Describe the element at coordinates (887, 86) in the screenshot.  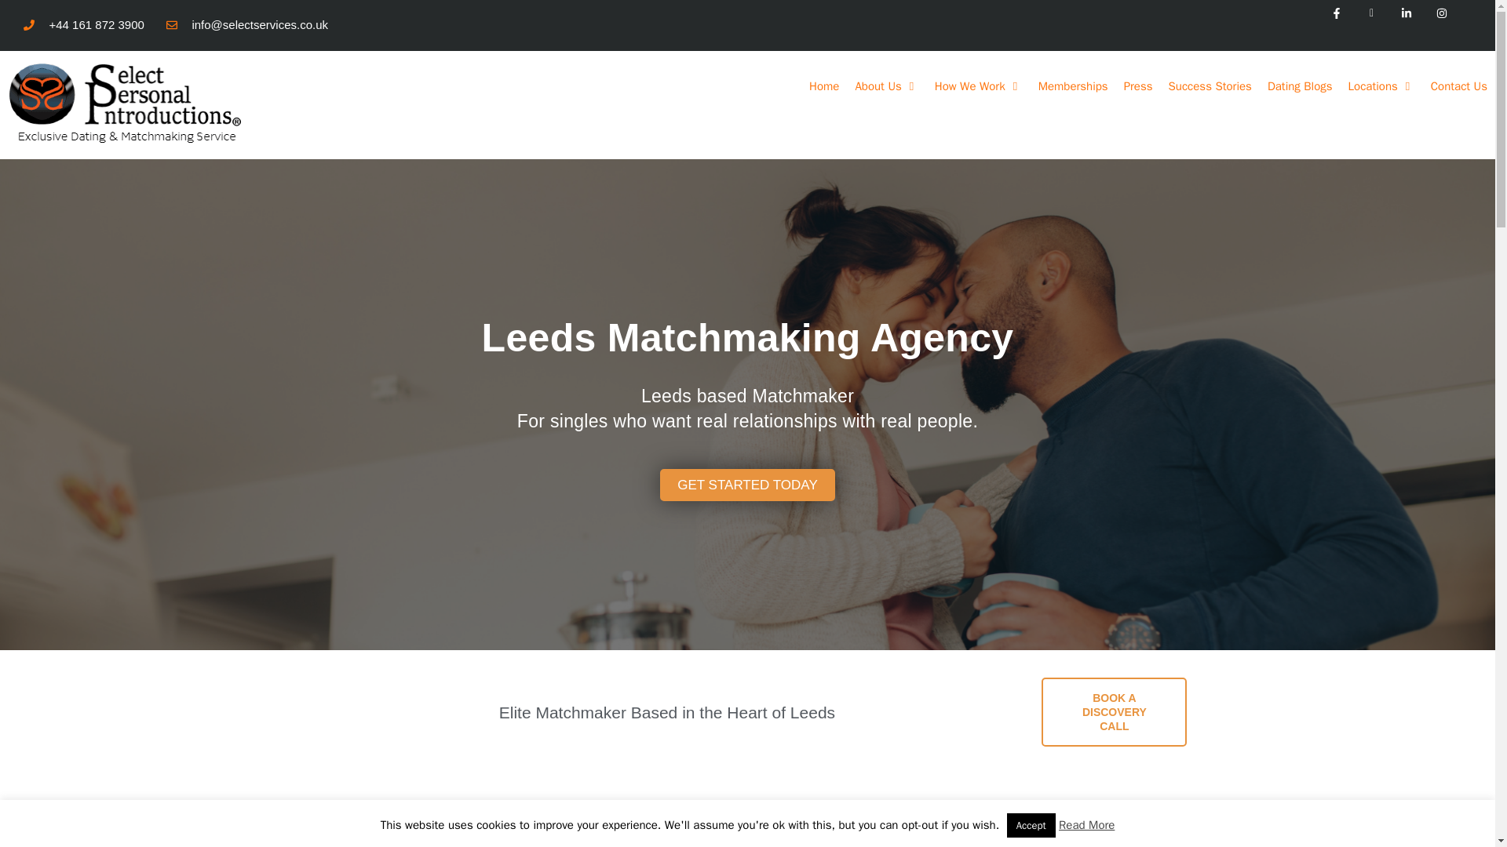
I see `About Us` at that location.